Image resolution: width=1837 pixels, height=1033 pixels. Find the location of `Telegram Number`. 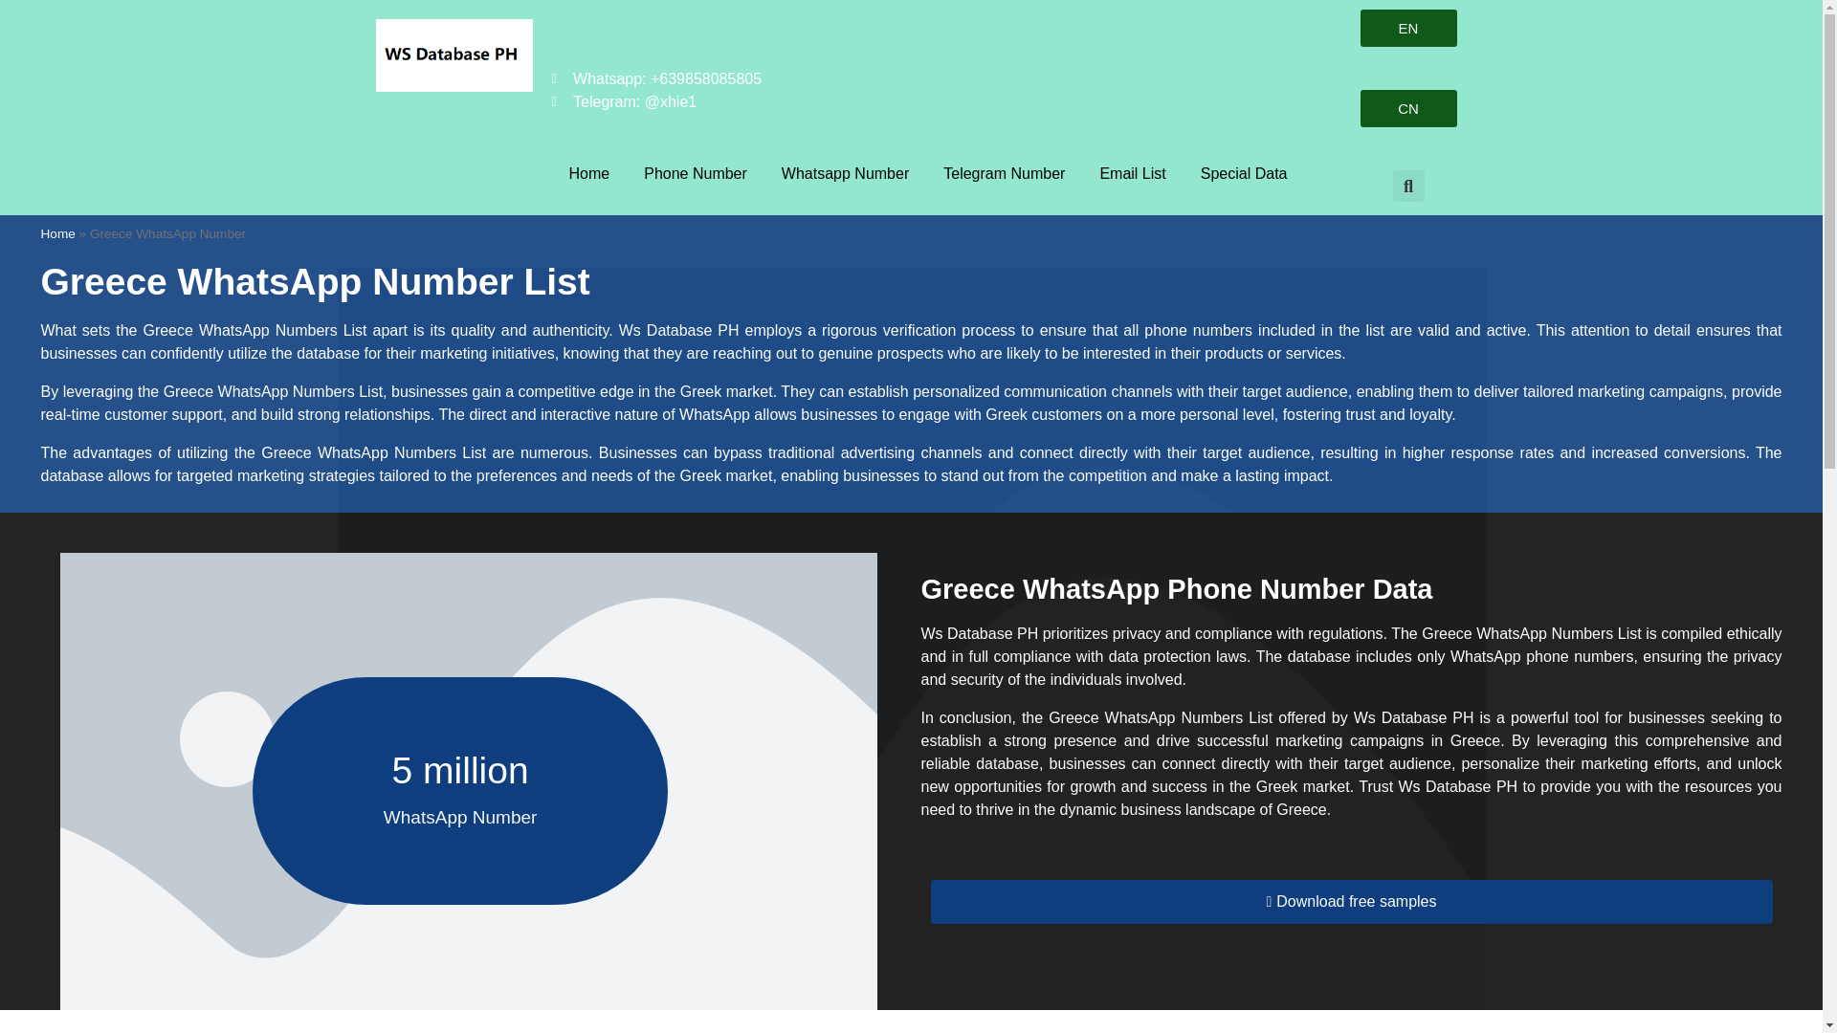

Telegram Number is located at coordinates (1003, 174).